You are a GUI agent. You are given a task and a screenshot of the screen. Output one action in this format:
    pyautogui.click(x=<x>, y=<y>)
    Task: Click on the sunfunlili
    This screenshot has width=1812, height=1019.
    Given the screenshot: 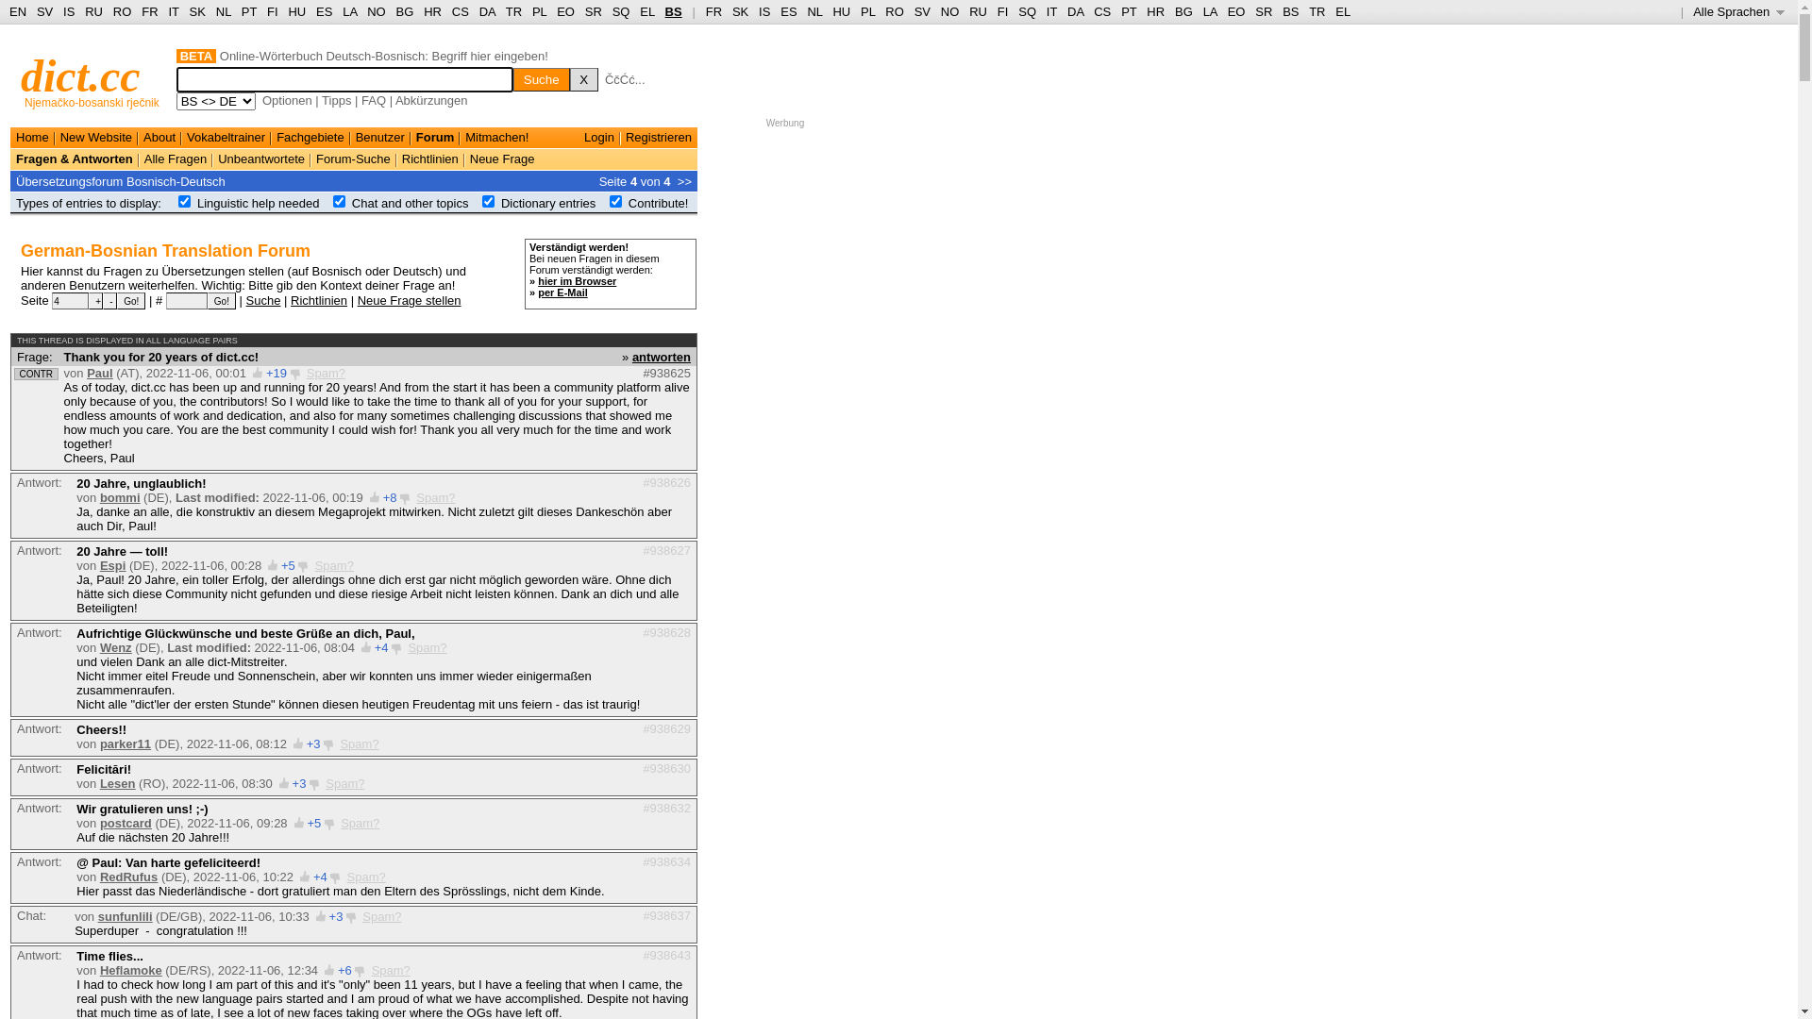 What is the action you would take?
    pyautogui.click(x=126, y=917)
    